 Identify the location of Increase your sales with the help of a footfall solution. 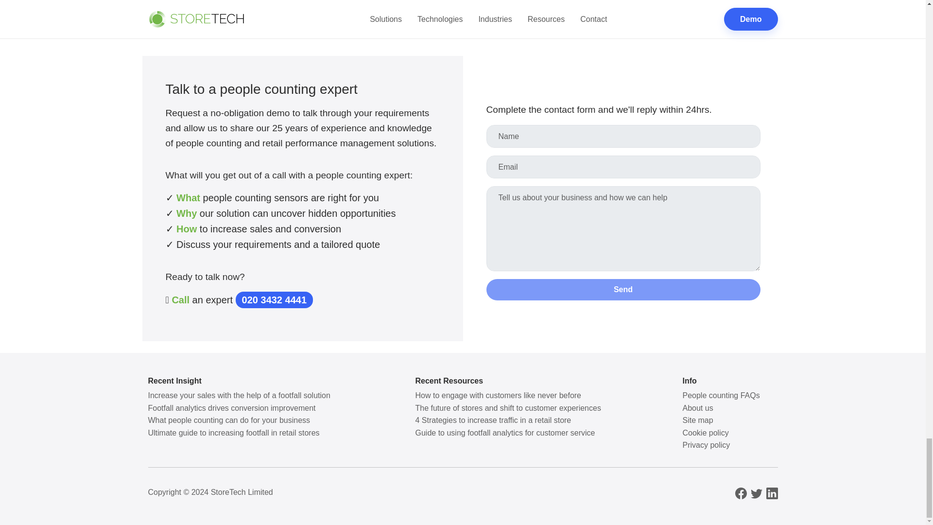
(239, 395).